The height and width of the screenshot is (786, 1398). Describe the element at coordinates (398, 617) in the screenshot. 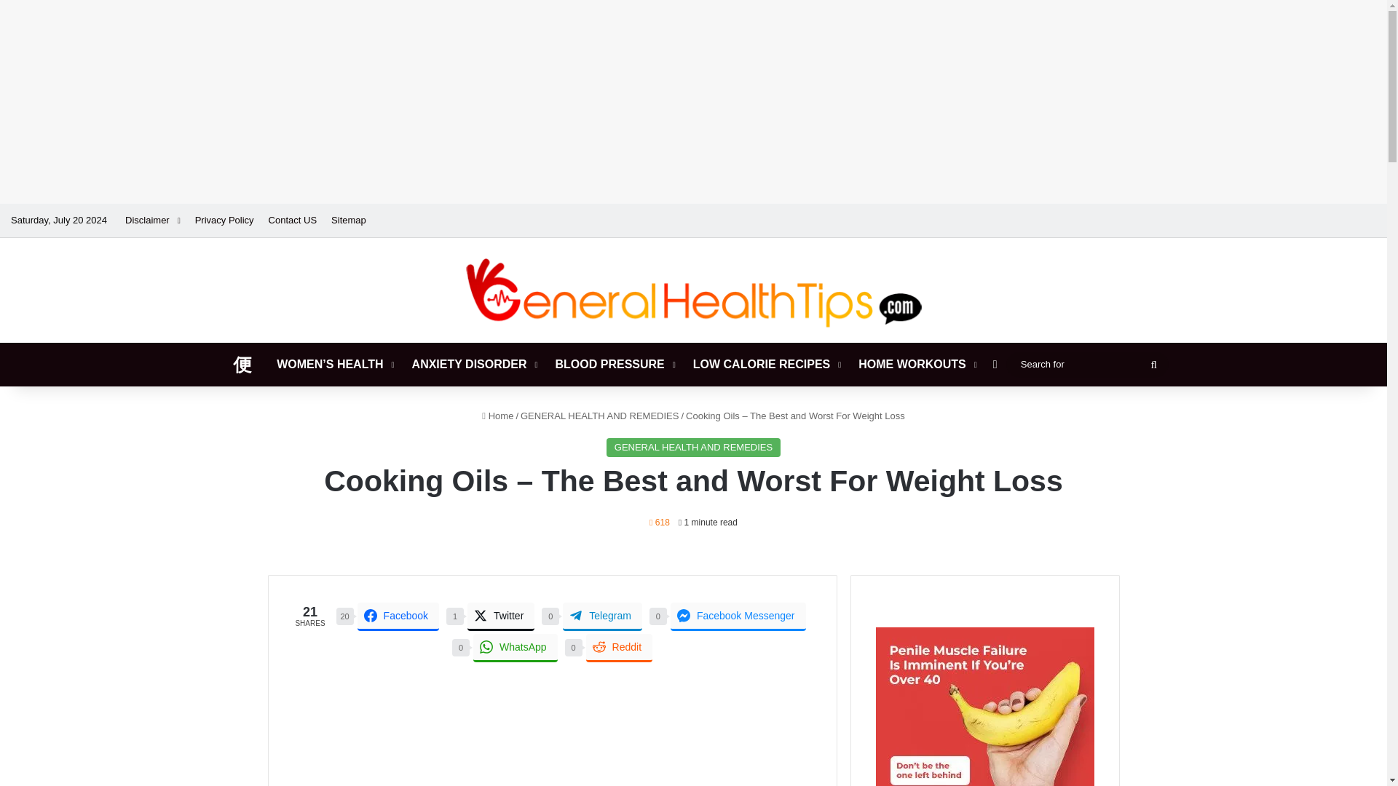

I see `Share on Facebook` at that location.